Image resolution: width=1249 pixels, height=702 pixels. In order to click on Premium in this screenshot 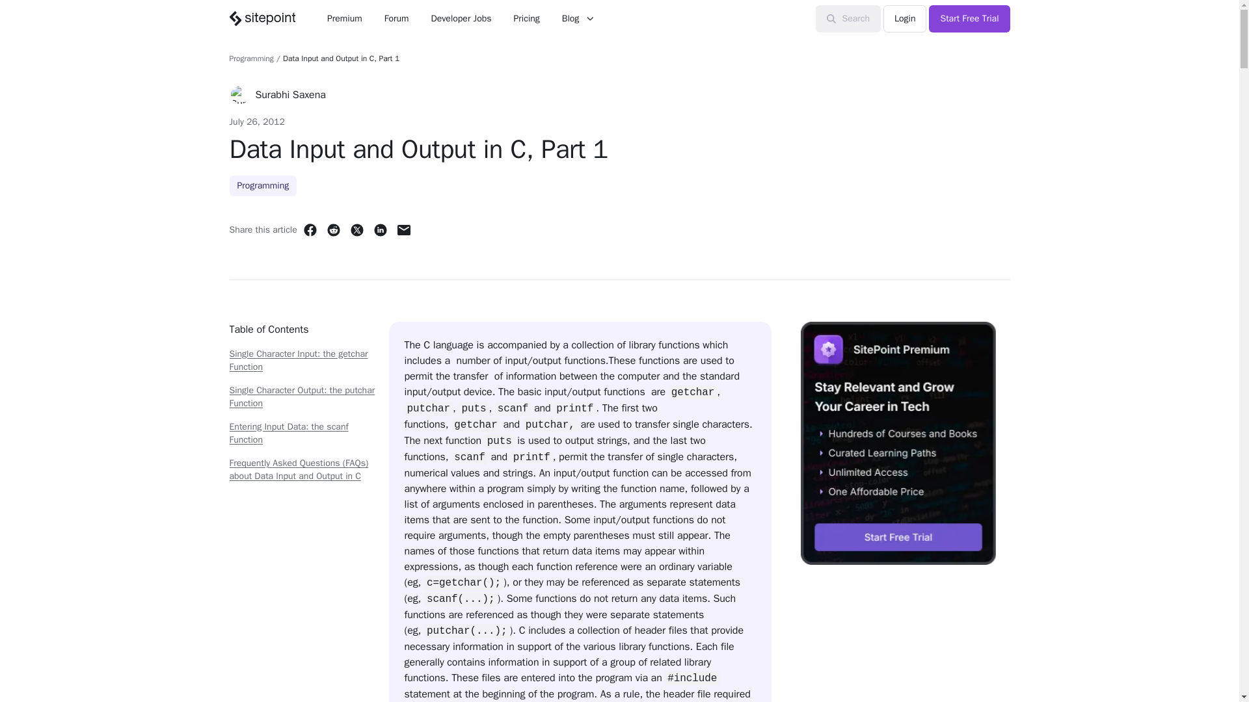, I will do `click(345, 18)`.